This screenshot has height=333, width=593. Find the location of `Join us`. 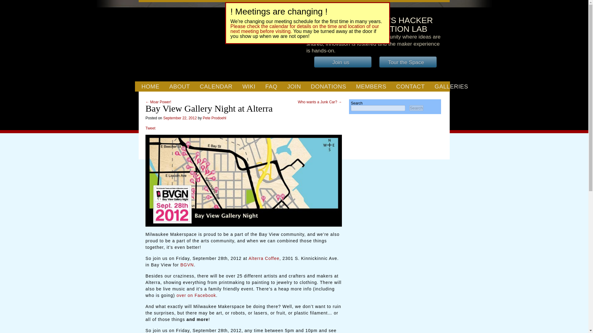

Join us is located at coordinates (343, 62).